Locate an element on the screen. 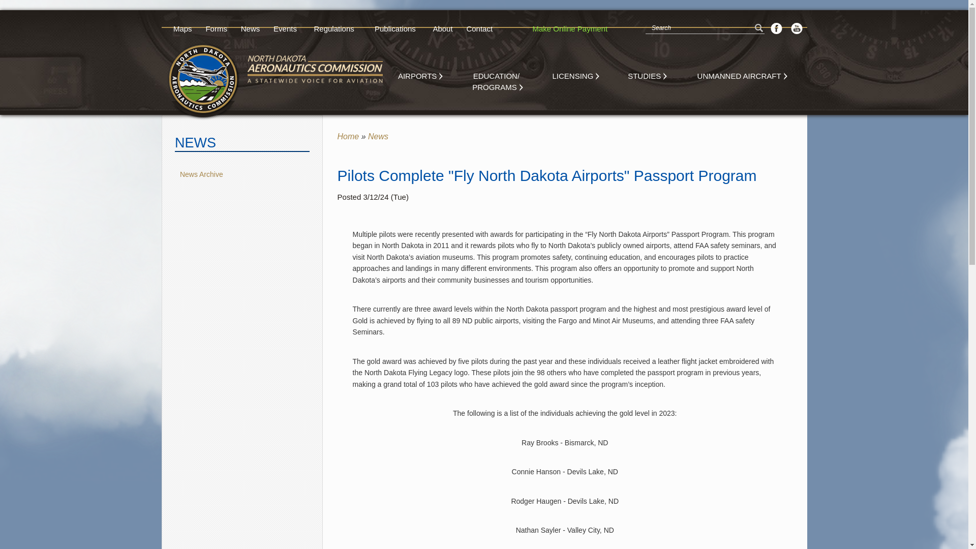 This screenshot has width=976, height=549. LICENSING is located at coordinates (574, 76).